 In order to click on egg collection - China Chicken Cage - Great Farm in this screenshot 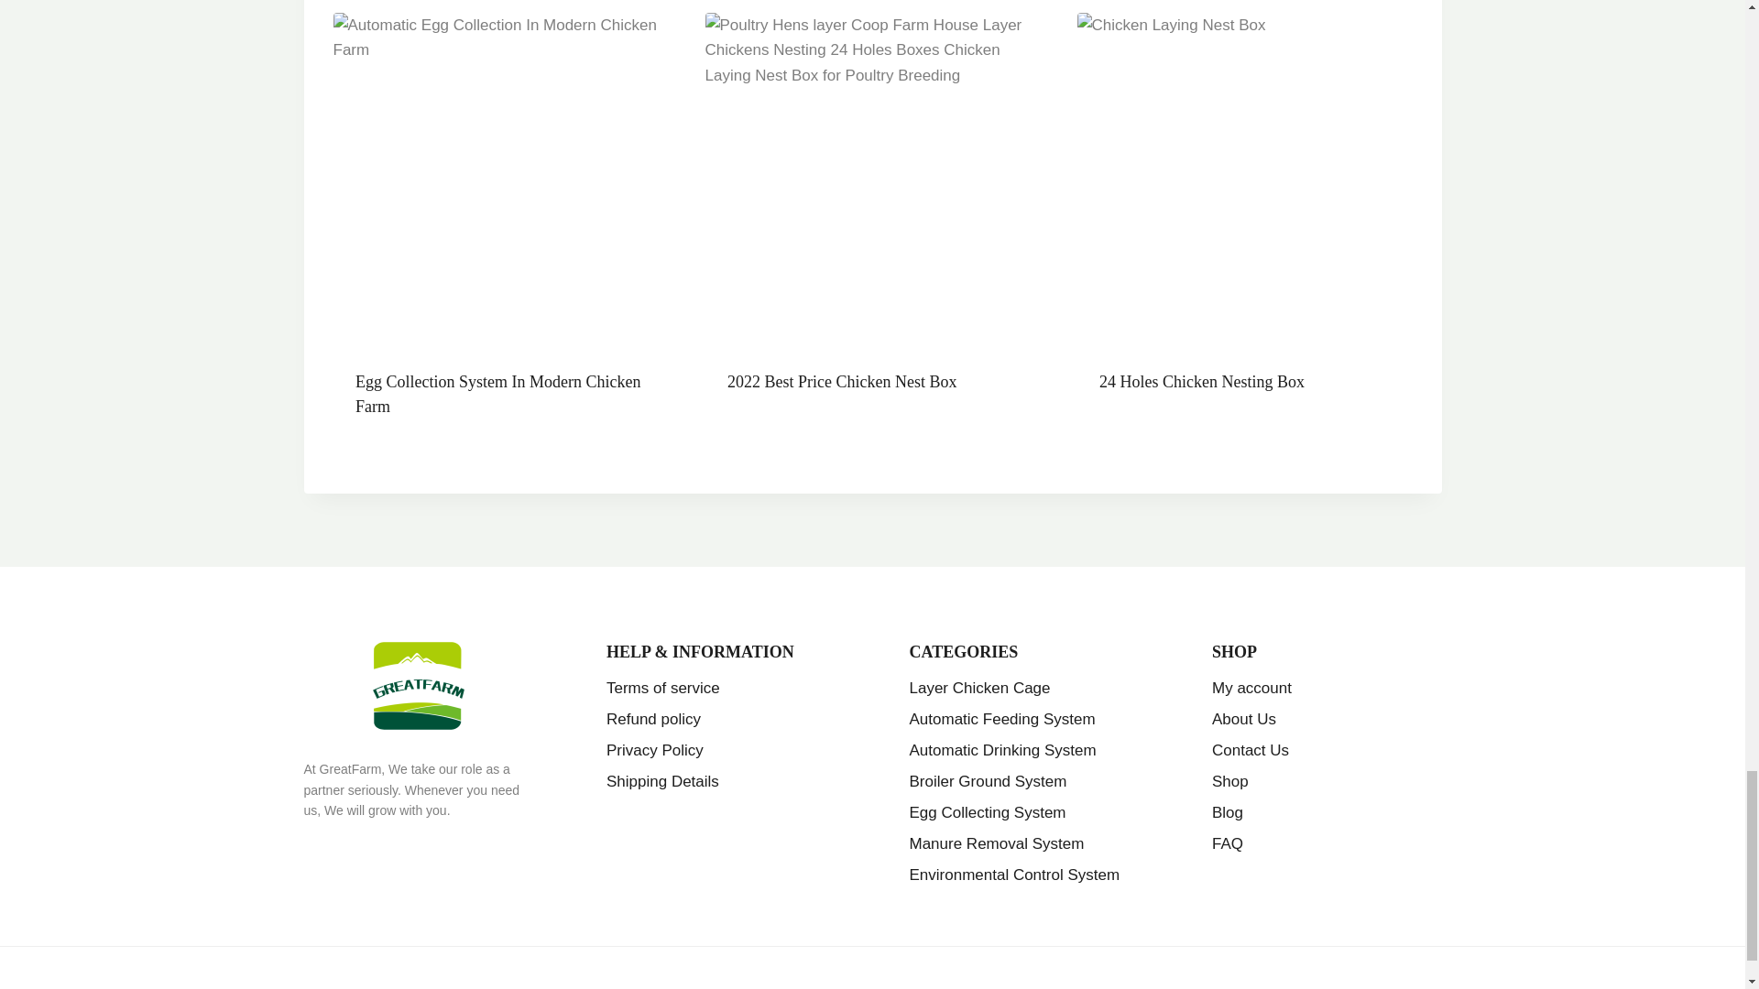, I will do `click(500, 180)`.